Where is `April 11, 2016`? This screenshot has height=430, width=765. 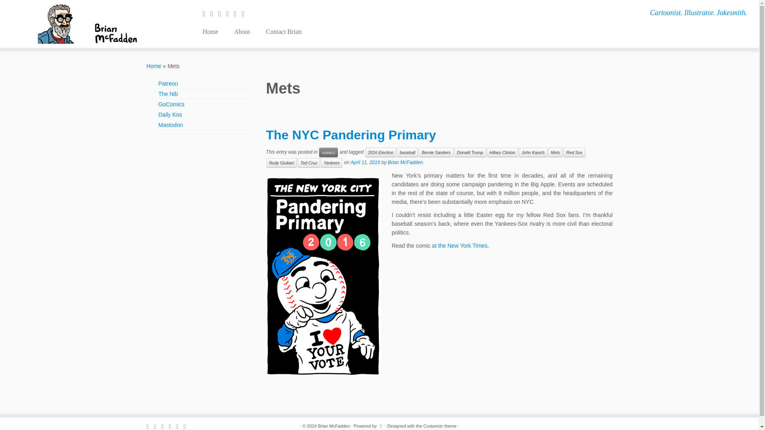
April 11, 2016 is located at coordinates (365, 162).